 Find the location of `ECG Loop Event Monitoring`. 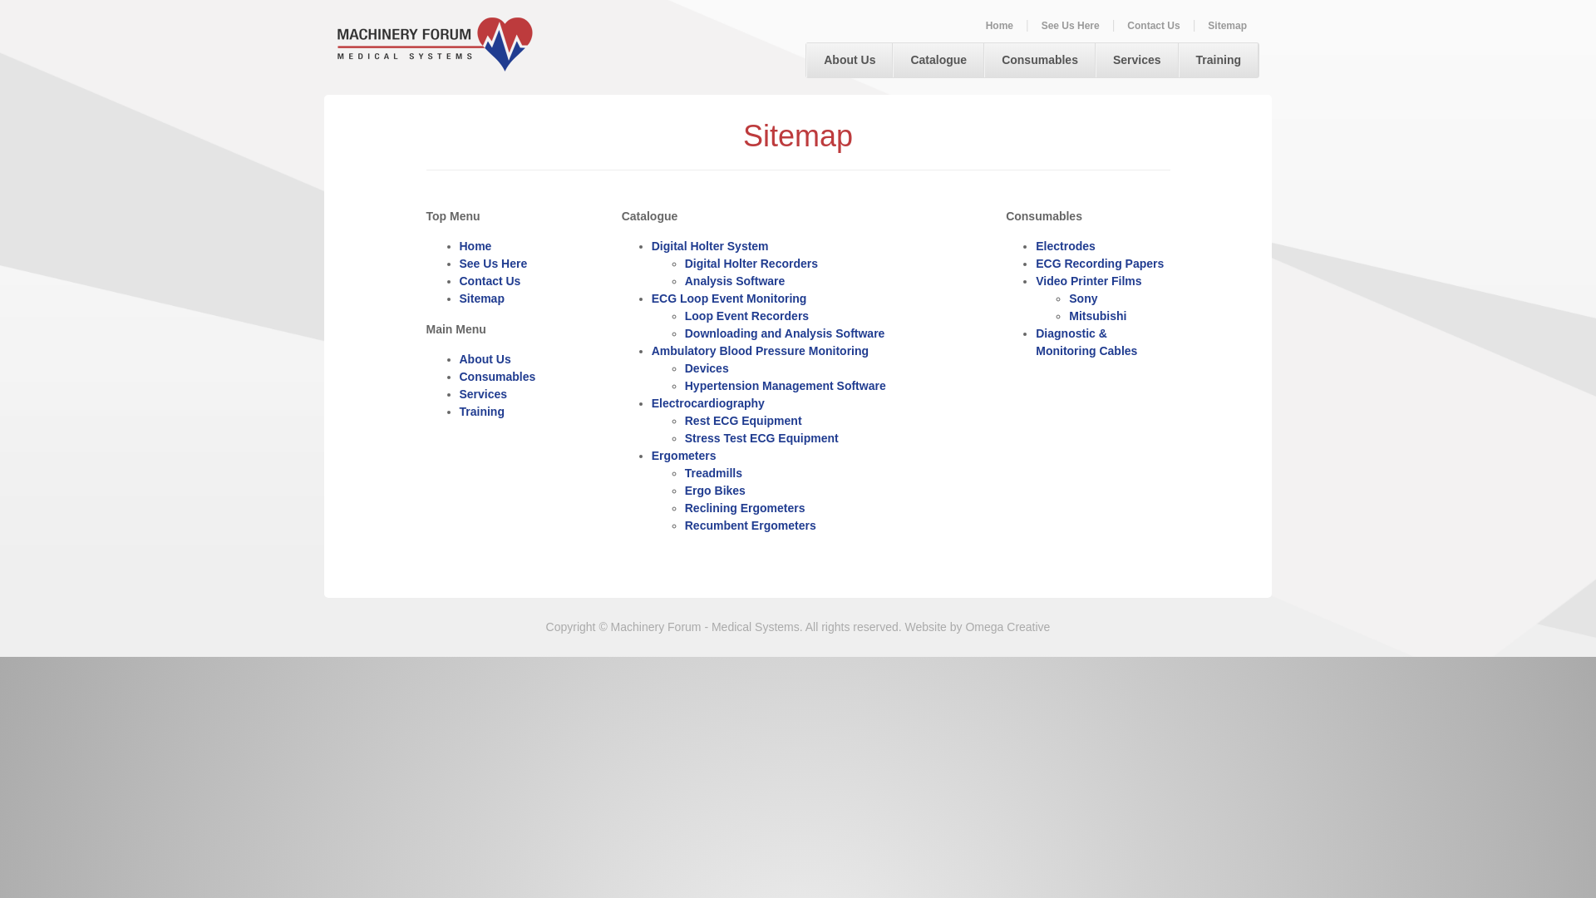

ECG Loop Event Monitoring is located at coordinates (730, 299).